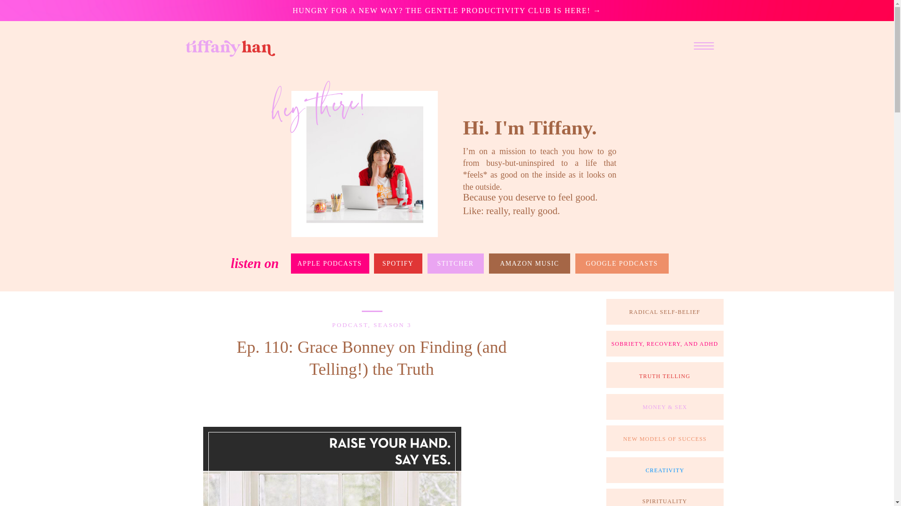  Describe the element at coordinates (664, 500) in the screenshot. I see `SPIRITUALITY` at that location.